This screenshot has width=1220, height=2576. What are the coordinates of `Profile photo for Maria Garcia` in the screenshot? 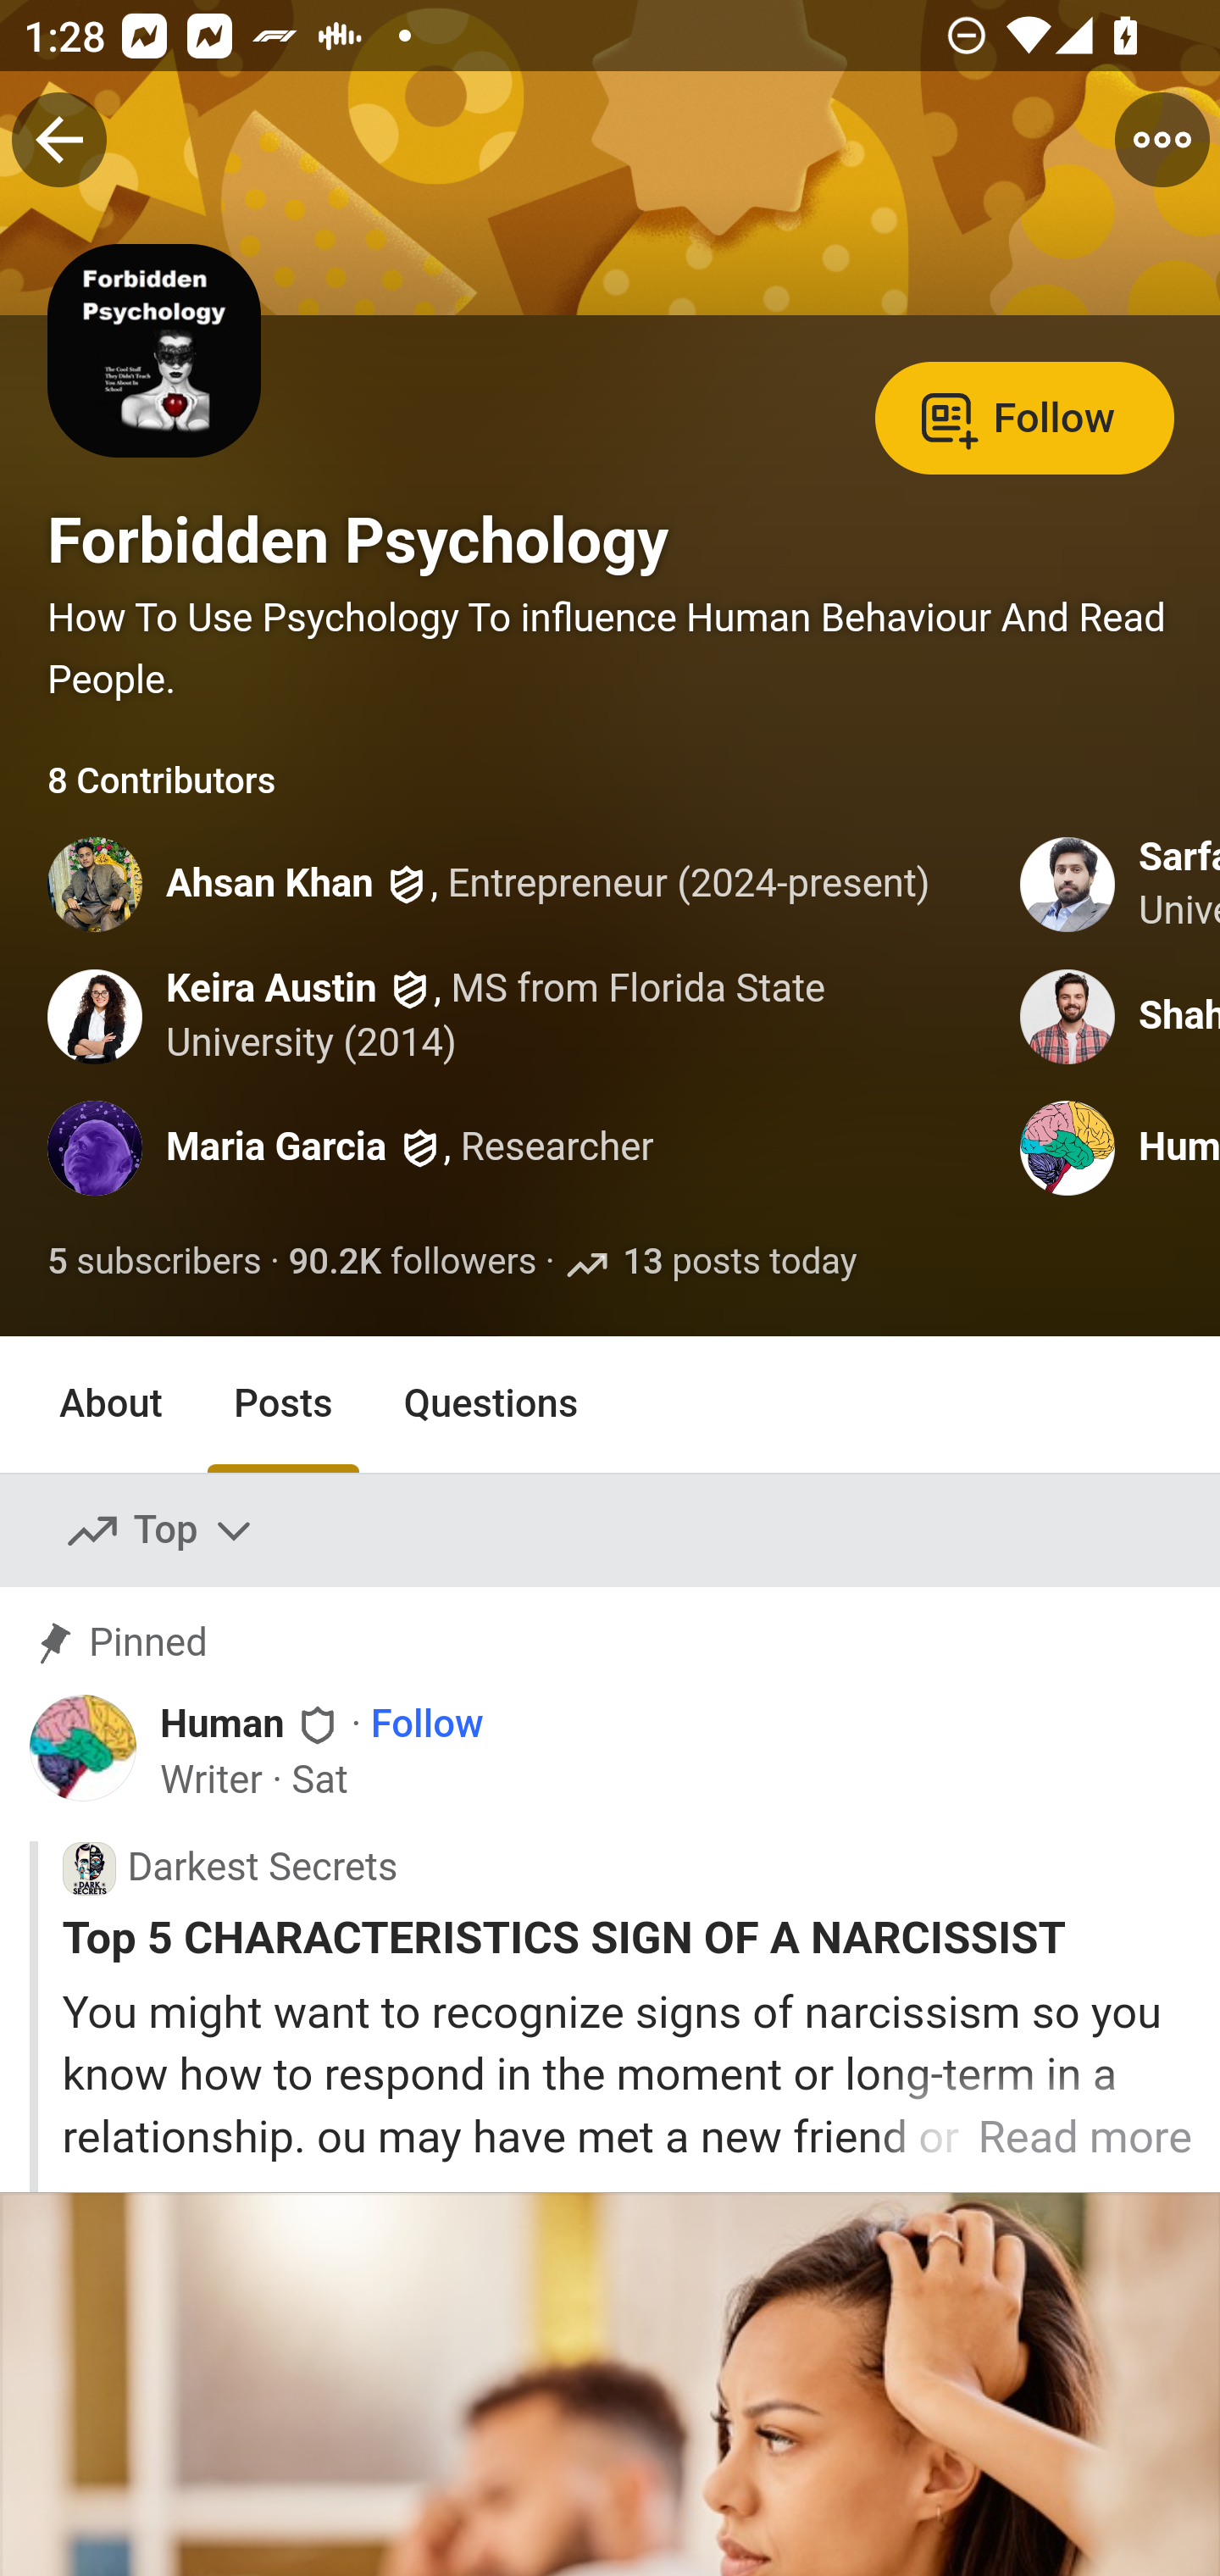 It's located at (97, 1149).